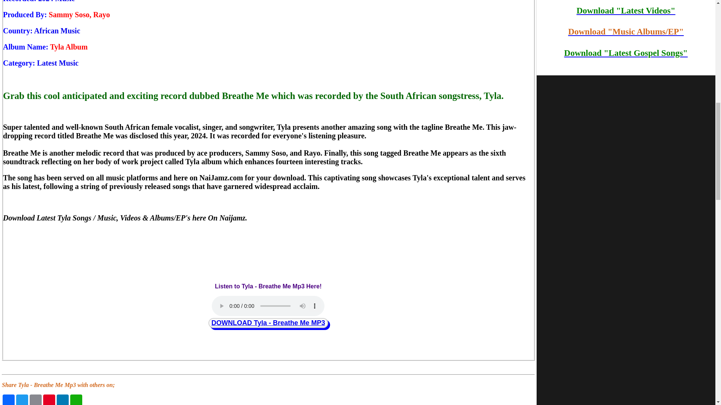 This screenshot has width=721, height=405. Describe the element at coordinates (35, 400) in the screenshot. I see `Email` at that location.